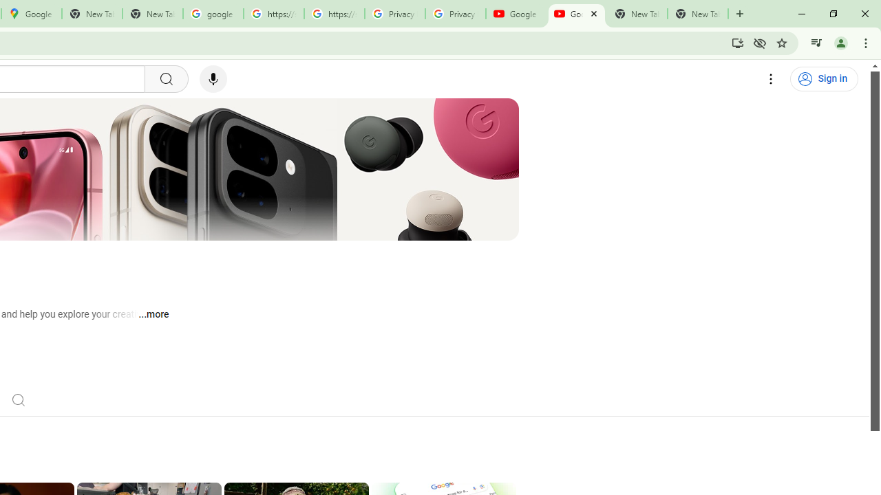  Describe the element at coordinates (516, 14) in the screenshot. I see `Google - YouTube` at that location.